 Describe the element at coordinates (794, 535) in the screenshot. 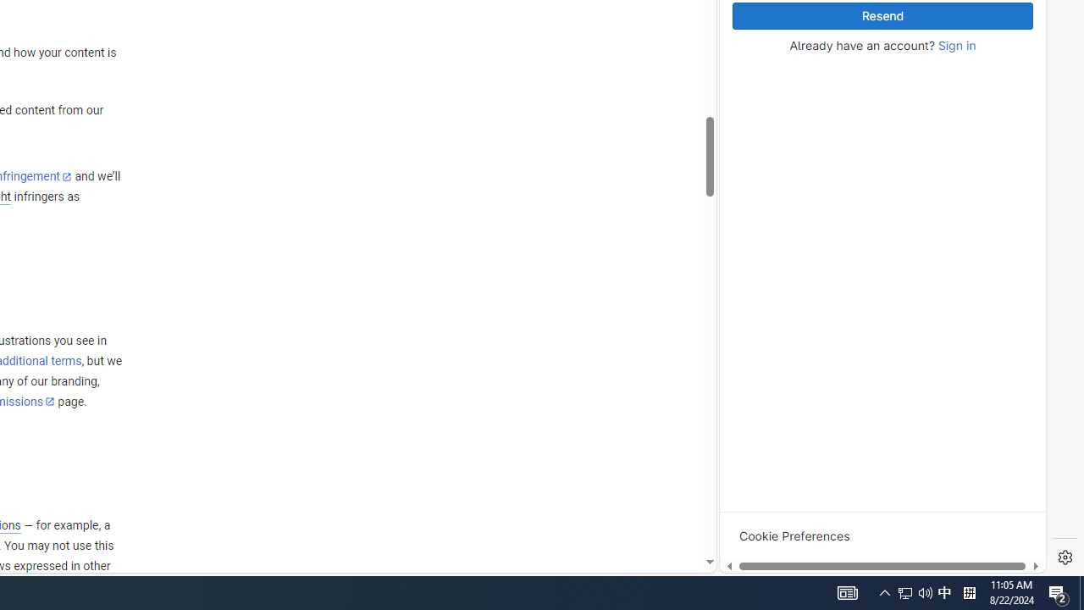

I see `Cookie Preferences` at that location.